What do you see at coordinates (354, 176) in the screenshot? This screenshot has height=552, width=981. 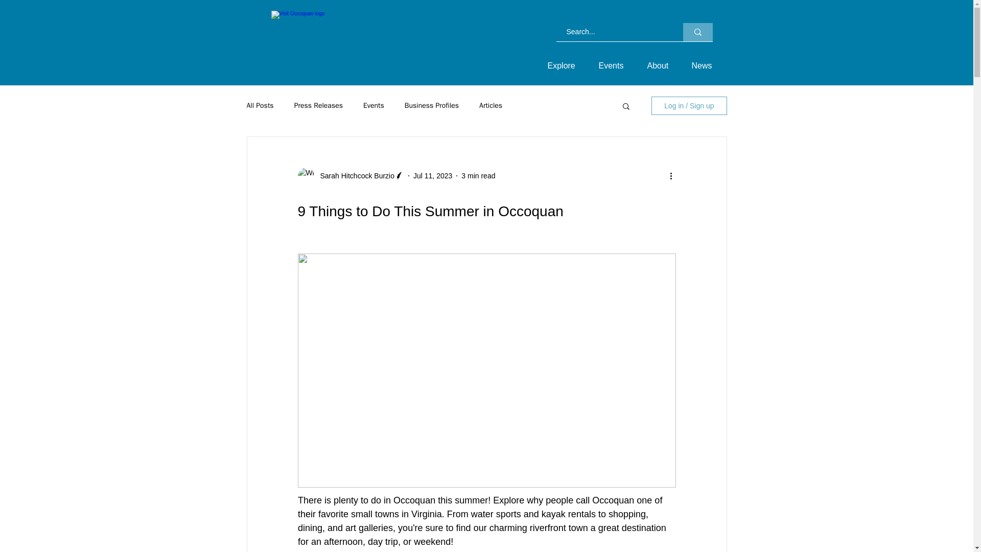 I see `Sarah Hitchcock Burzio` at bounding box center [354, 176].